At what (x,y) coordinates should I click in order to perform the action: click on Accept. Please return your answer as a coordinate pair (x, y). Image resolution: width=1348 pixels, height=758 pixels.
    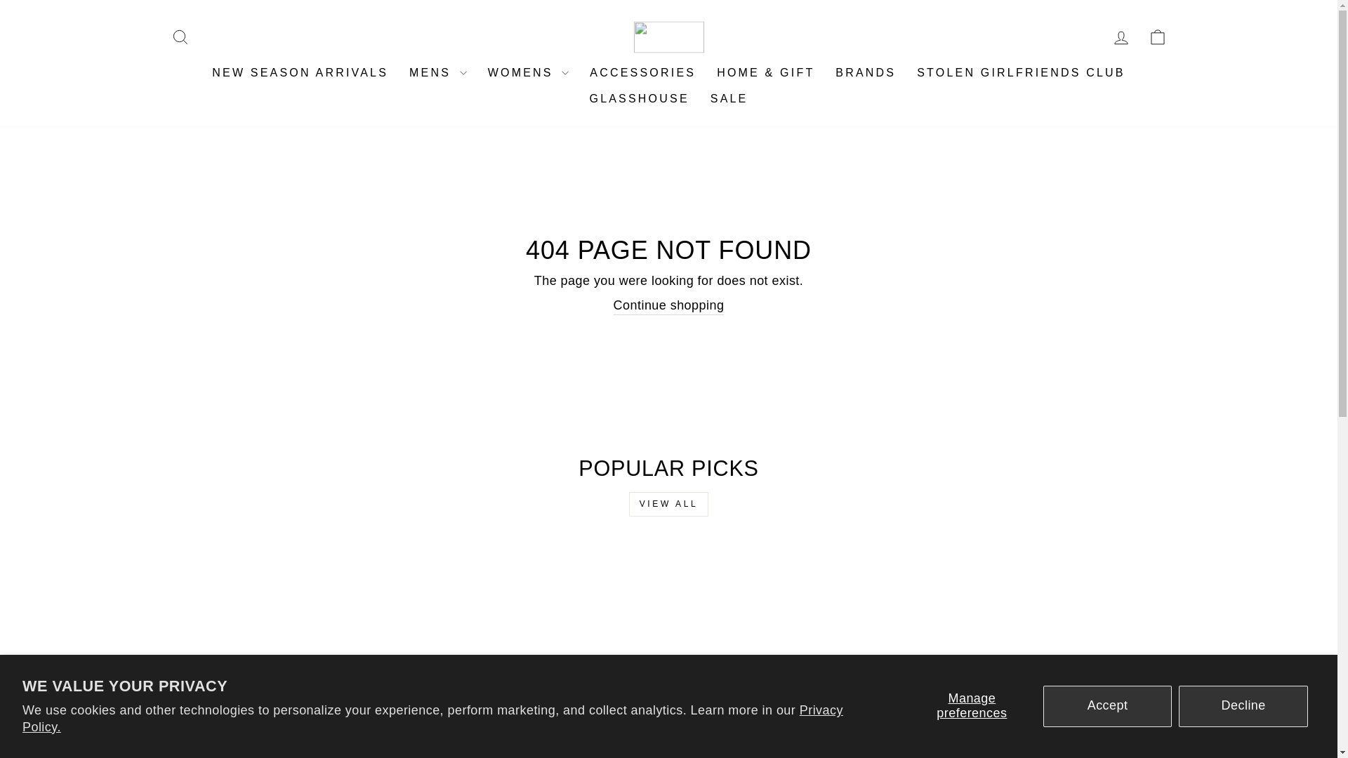
    Looking at the image, I should click on (1108, 706).